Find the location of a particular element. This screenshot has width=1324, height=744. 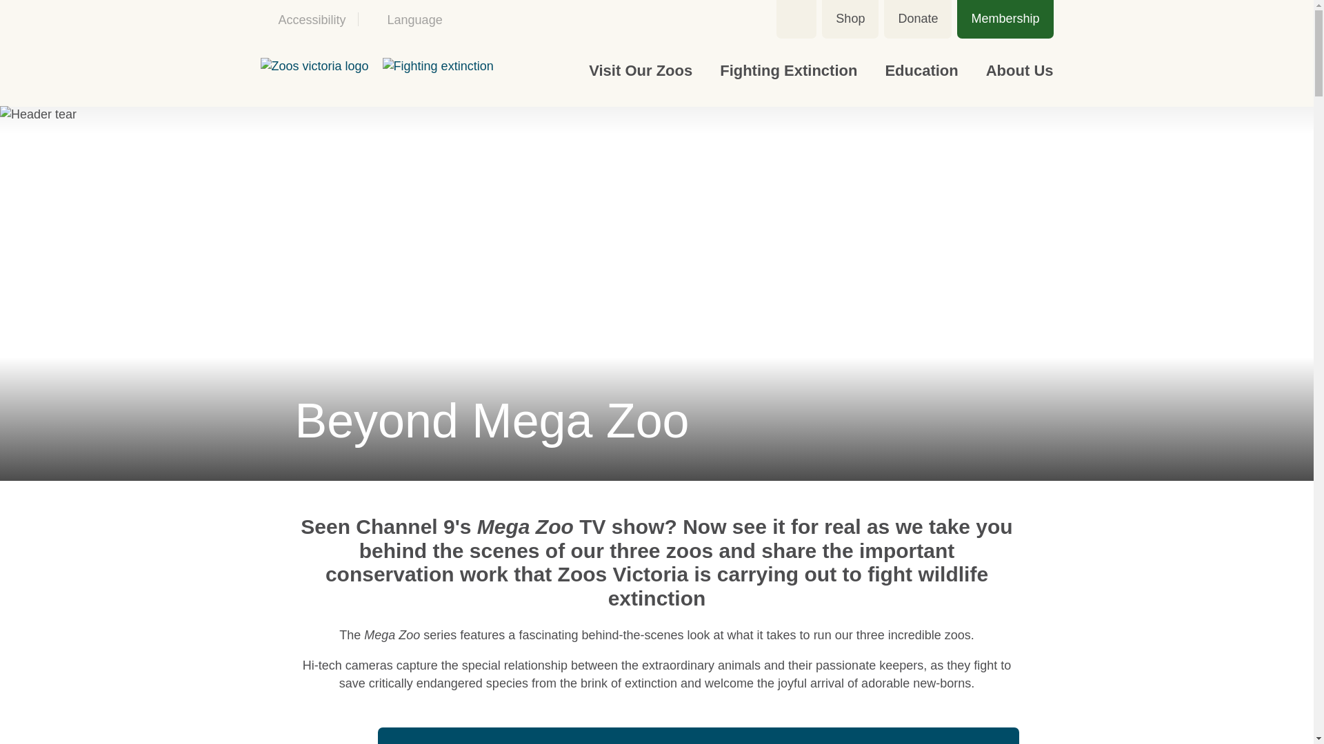

Education is located at coordinates (921, 70).